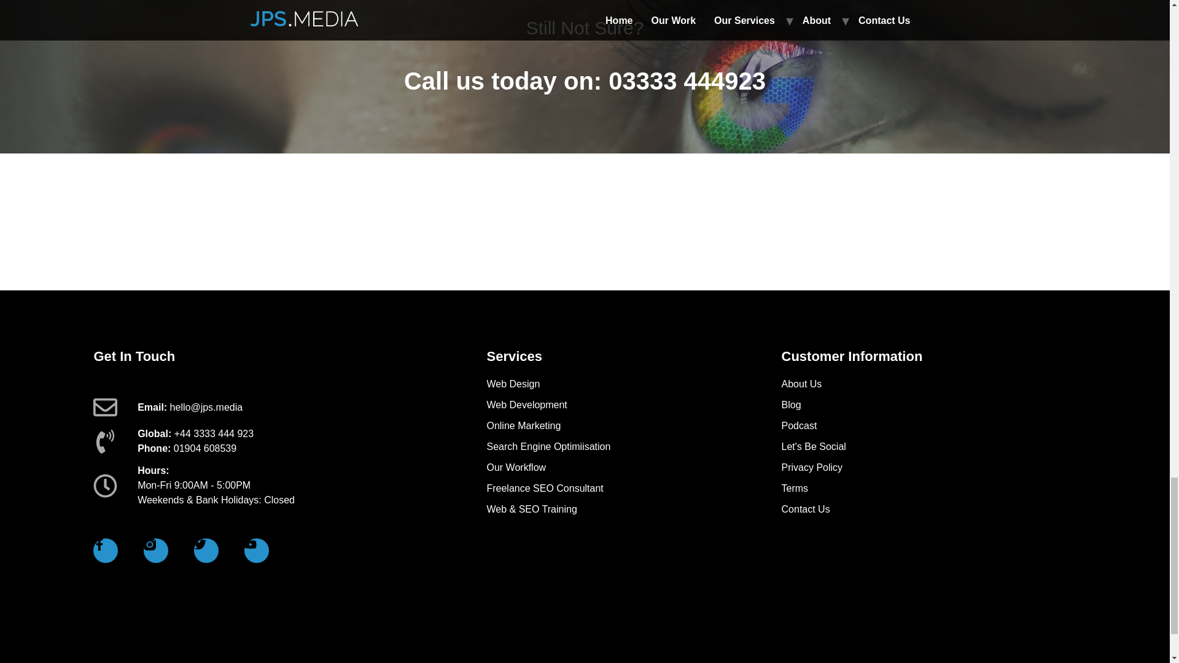 This screenshot has height=663, width=1179. I want to click on Web Design, so click(633, 384).